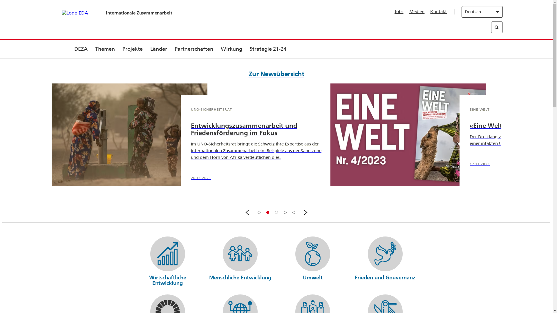  I want to click on Strategie 21-24, so click(268, 49).